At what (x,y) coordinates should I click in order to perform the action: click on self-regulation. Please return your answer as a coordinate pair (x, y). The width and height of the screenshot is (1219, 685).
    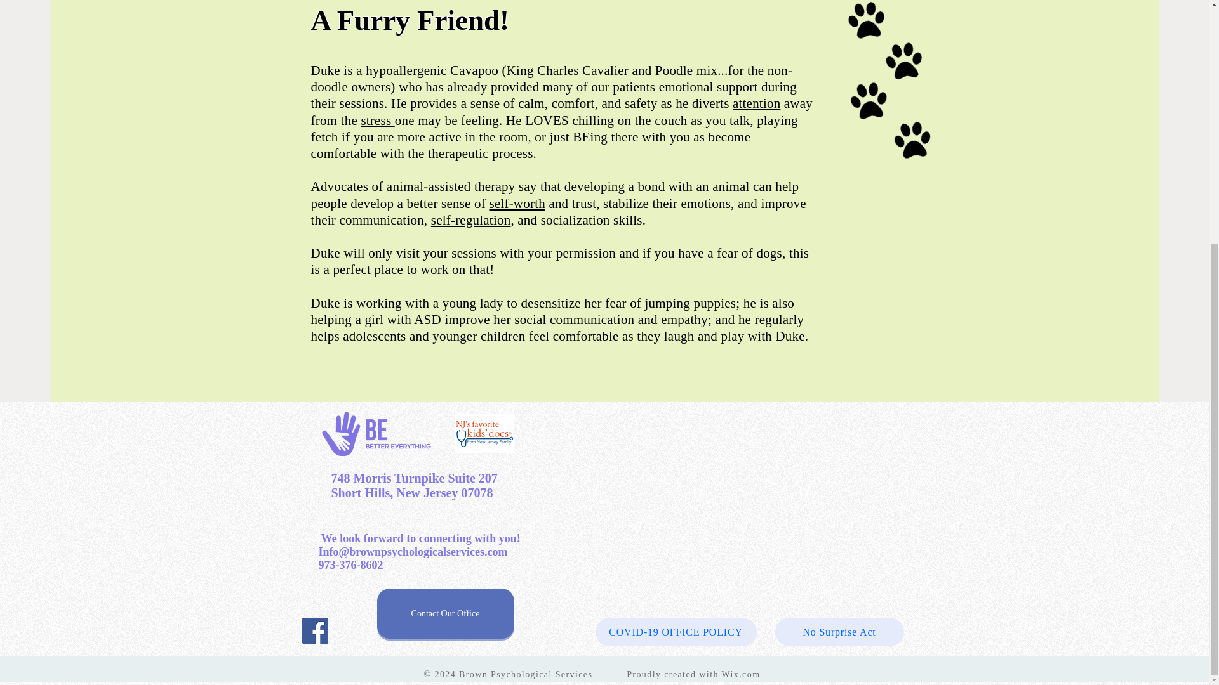
    Looking at the image, I should click on (471, 219).